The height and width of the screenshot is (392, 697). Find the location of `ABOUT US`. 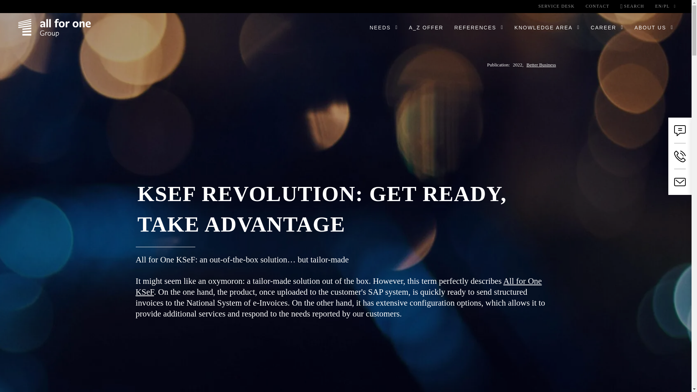

ABOUT US is located at coordinates (650, 28).